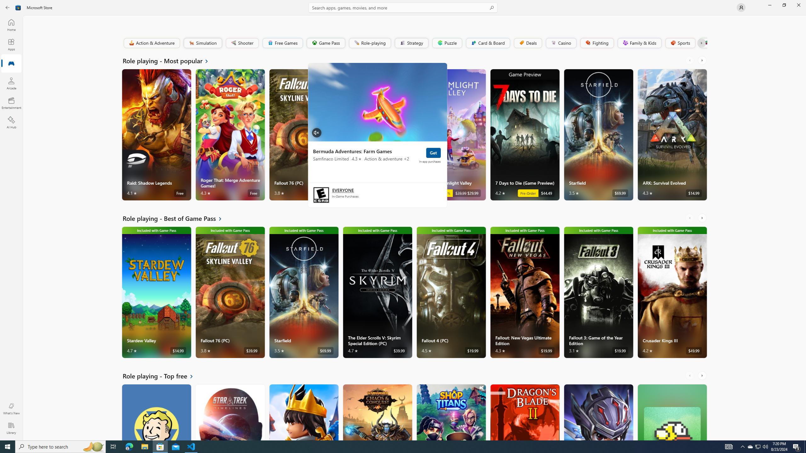 Image resolution: width=806 pixels, height=453 pixels. What do you see at coordinates (176, 218) in the screenshot?
I see `See all  Role playing - Best of Game Pass` at bounding box center [176, 218].